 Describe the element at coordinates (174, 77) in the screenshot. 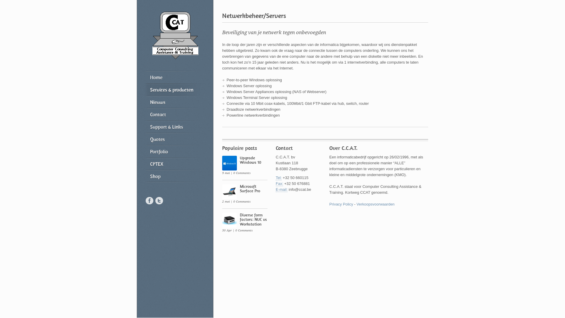

I see `Home` at that location.